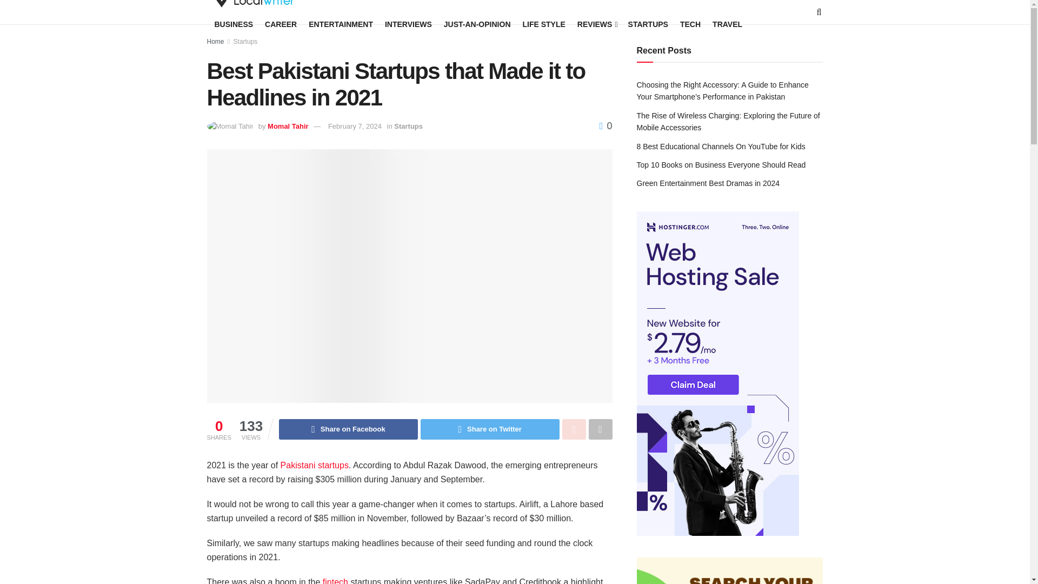  I want to click on CAREER, so click(281, 24).